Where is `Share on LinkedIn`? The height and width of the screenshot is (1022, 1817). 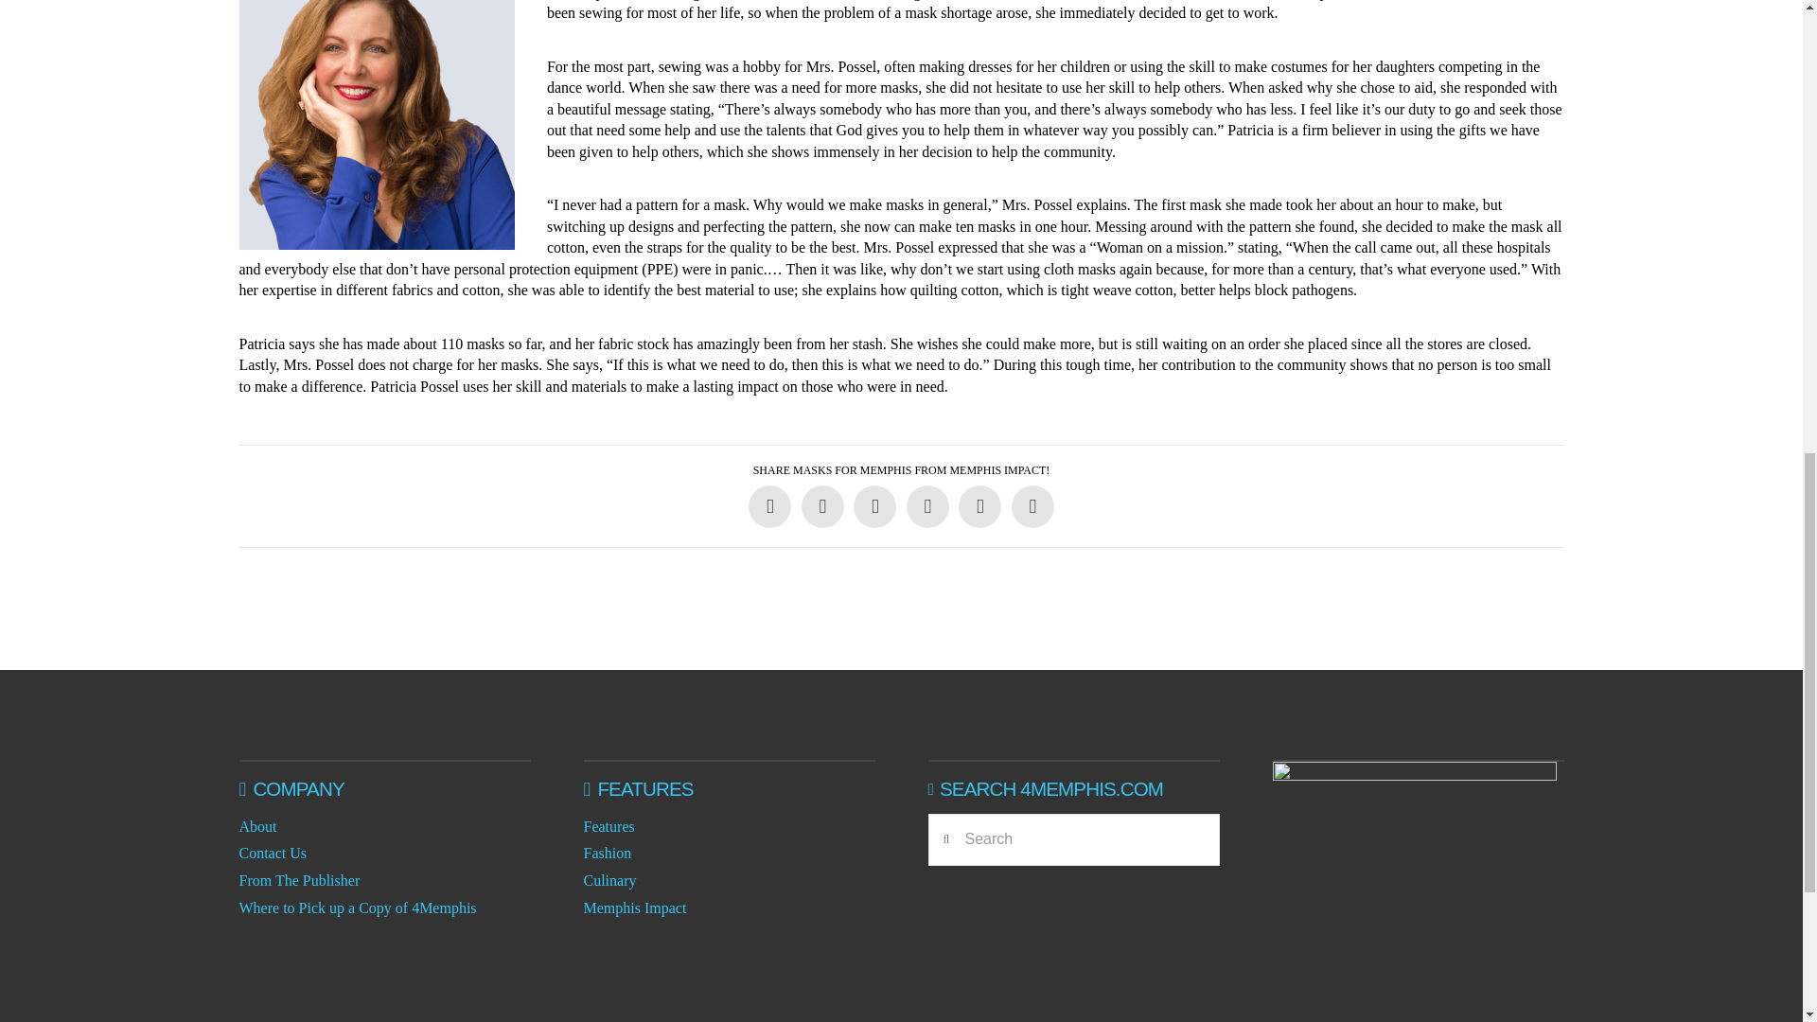 Share on LinkedIn is located at coordinates (874, 507).